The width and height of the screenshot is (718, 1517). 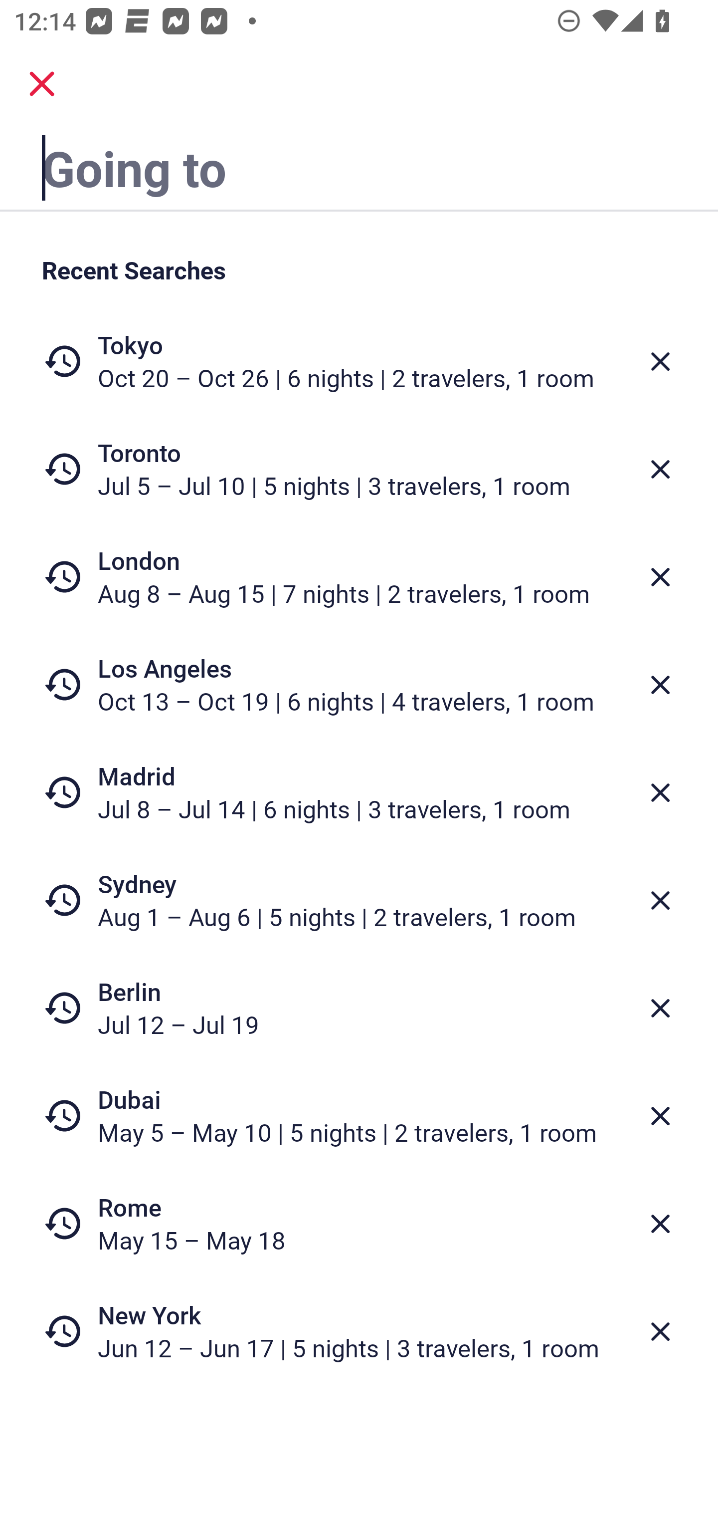 I want to click on close., so click(x=42, y=84).